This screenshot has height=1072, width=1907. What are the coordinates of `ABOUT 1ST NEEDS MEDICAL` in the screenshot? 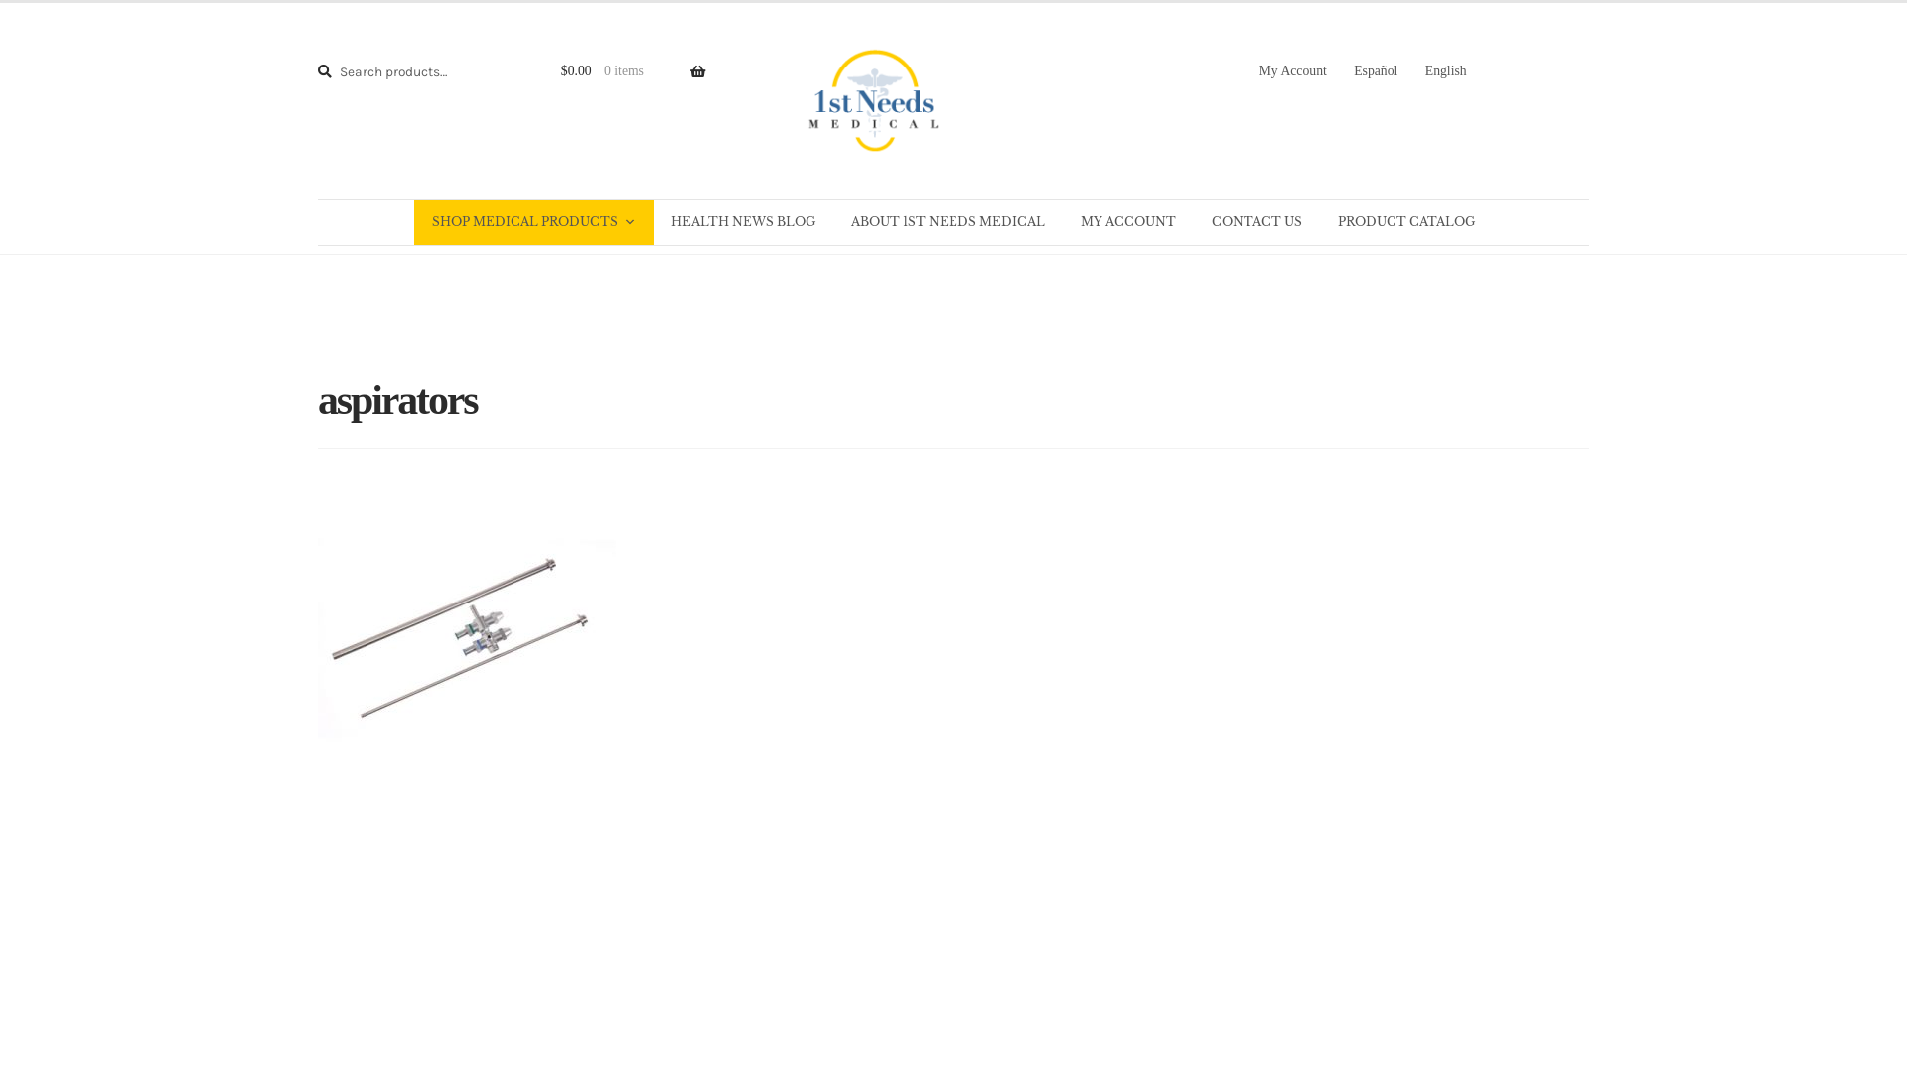 It's located at (948, 222).